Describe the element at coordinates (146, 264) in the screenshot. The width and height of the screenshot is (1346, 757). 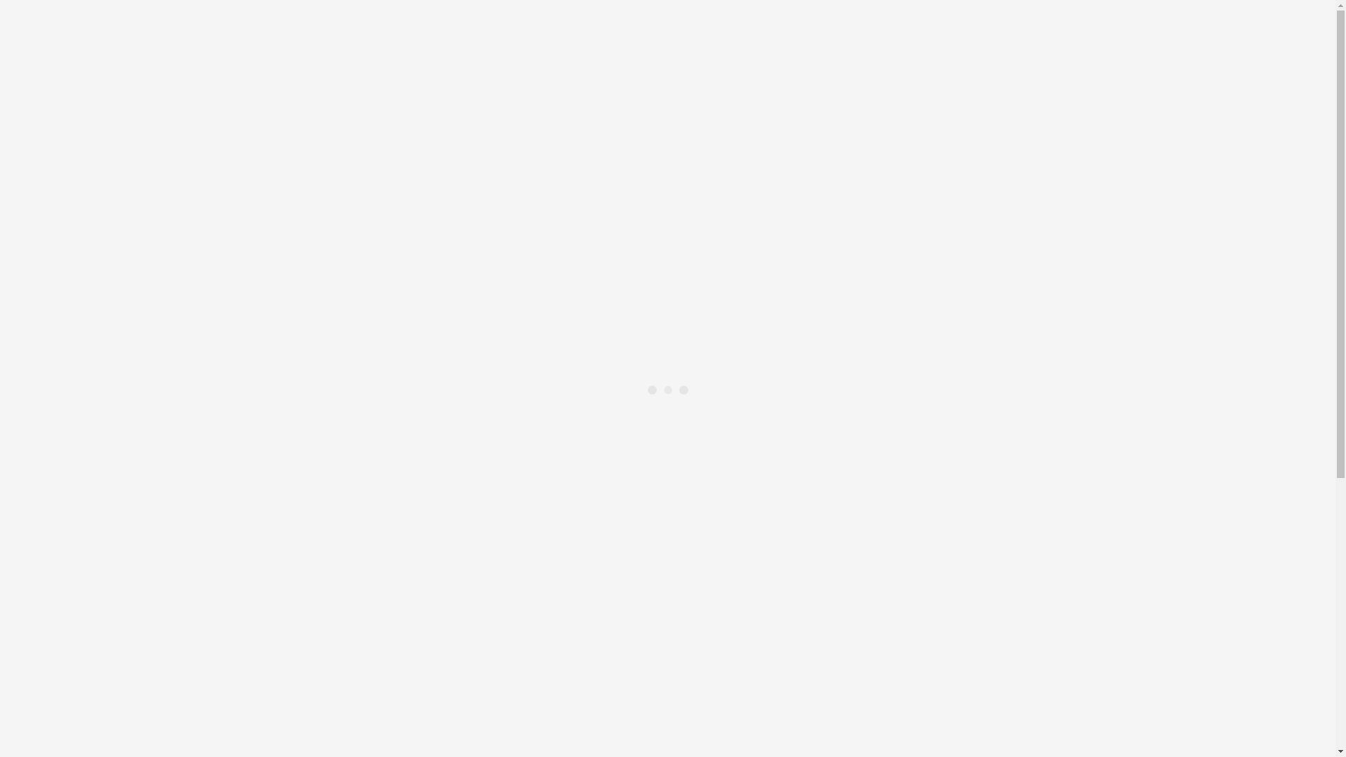
I see `CARTE COMMUNALE` at that location.